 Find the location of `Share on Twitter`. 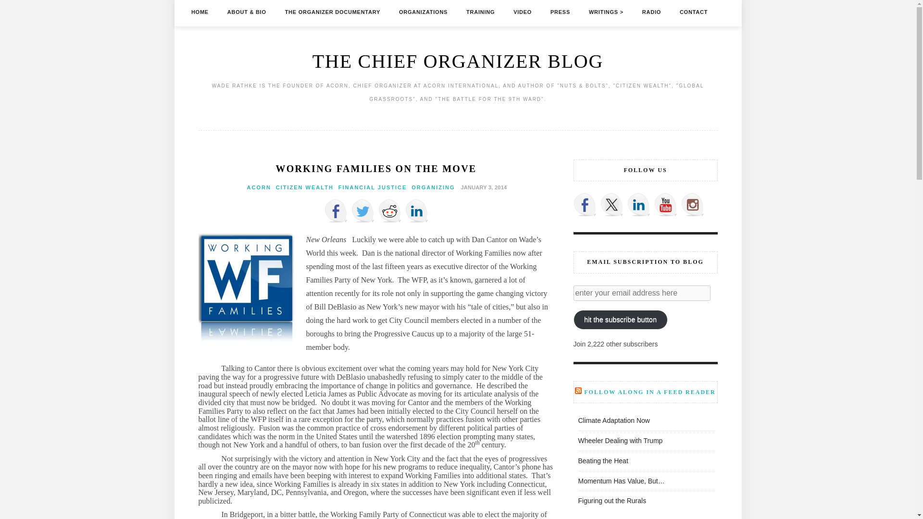

Share on Twitter is located at coordinates (362, 210).